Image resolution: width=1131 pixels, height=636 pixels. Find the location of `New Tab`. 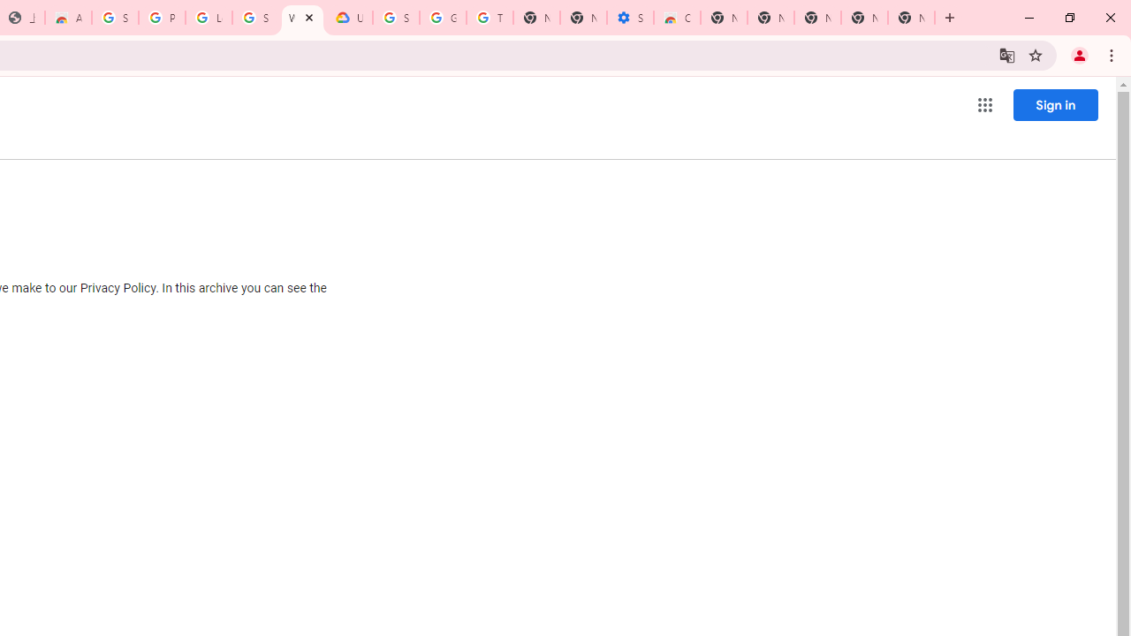

New Tab is located at coordinates (817, 18).